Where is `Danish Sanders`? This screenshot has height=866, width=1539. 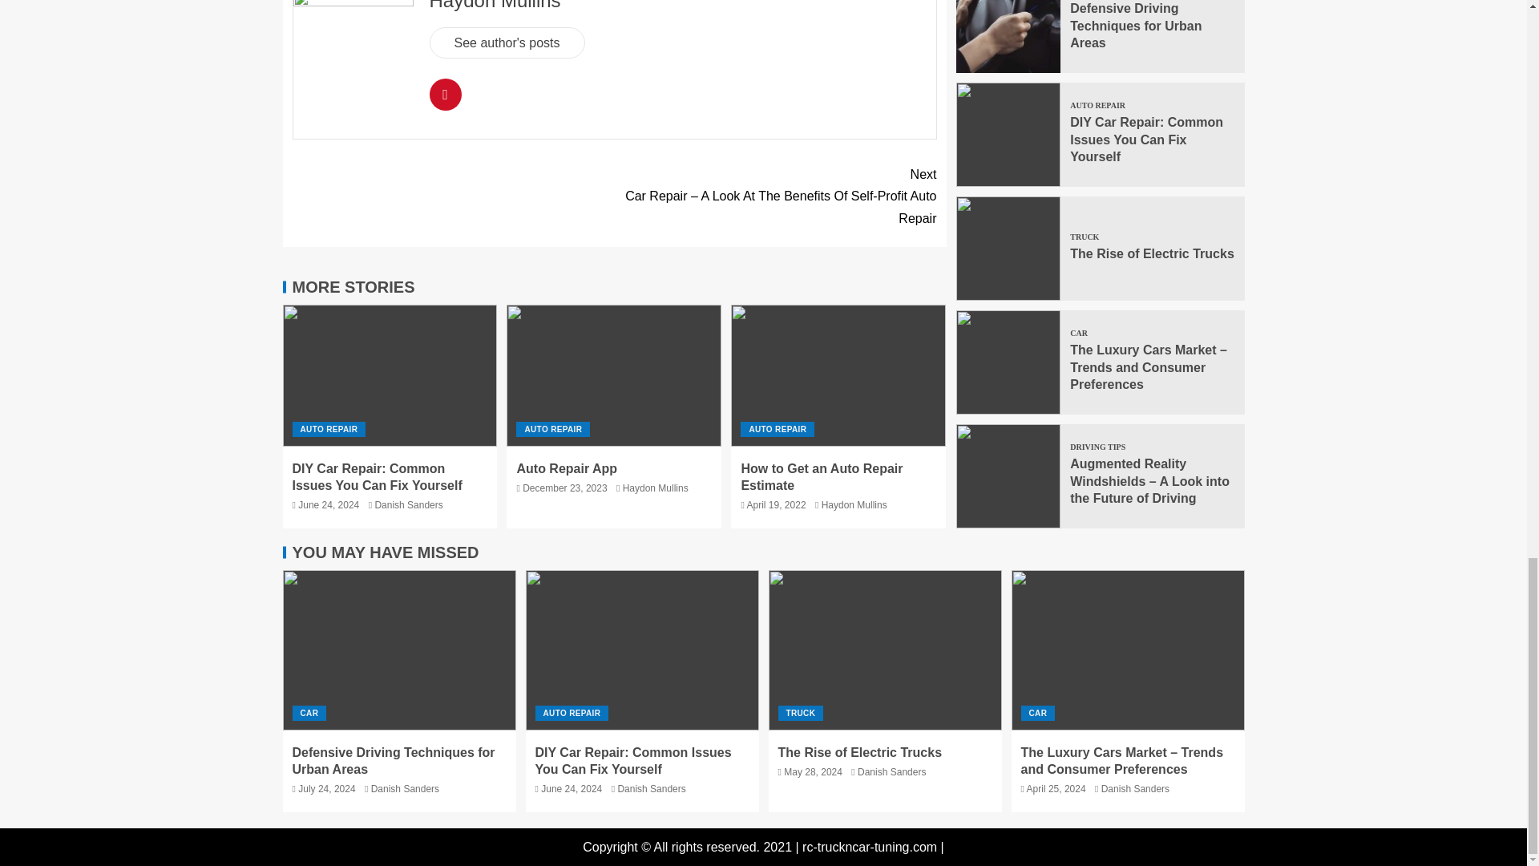 Danish Sanders is located at coordinates (408, 505).